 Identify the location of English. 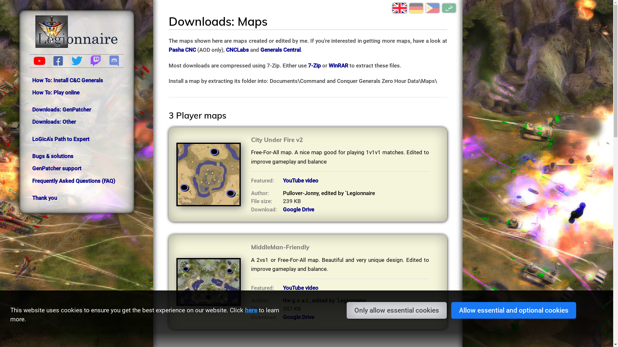
(399, 8).